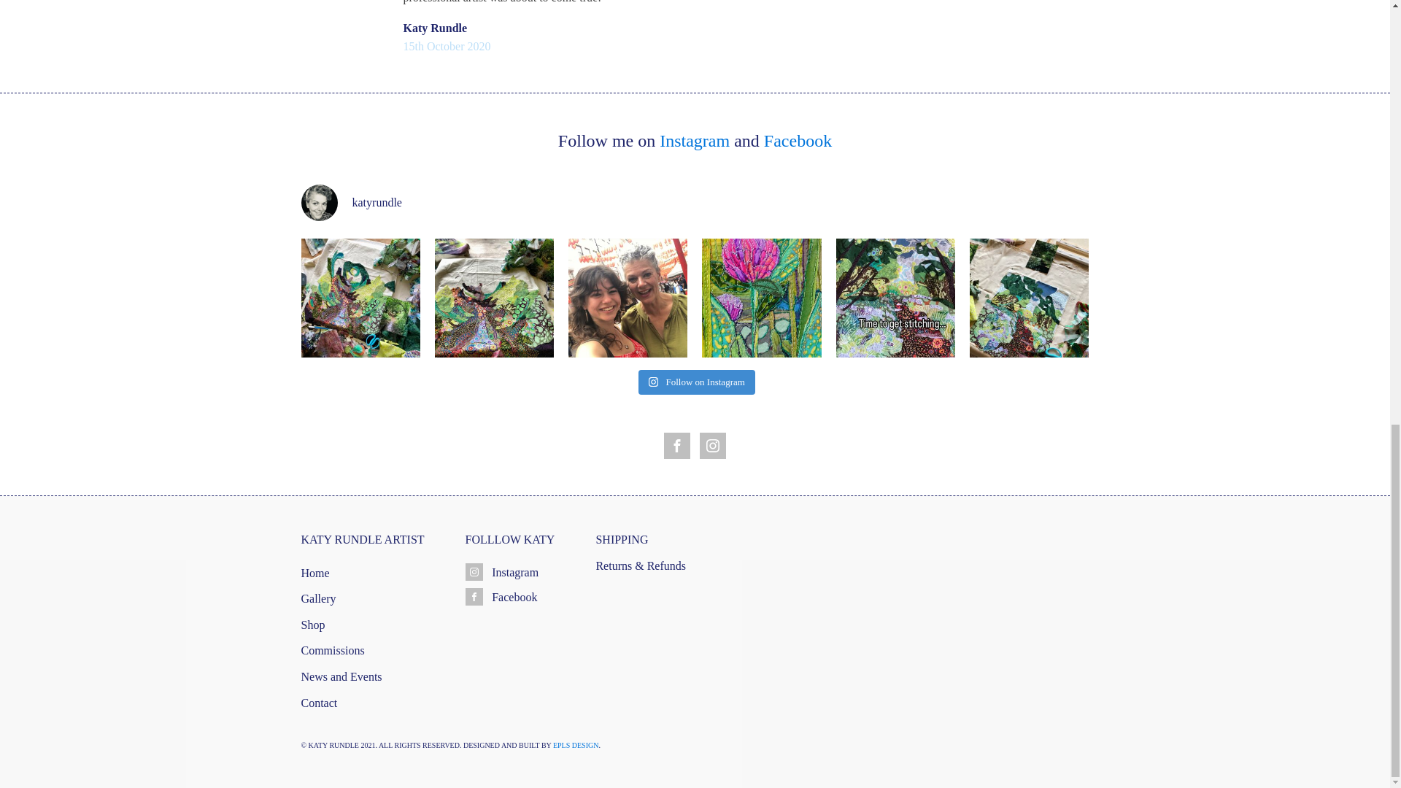 The width and height of the screenshot is (1401, 788). What do you see at coordinates (349, 569) in the screenshot?
I see `Home` at bounding box center [349, 569].